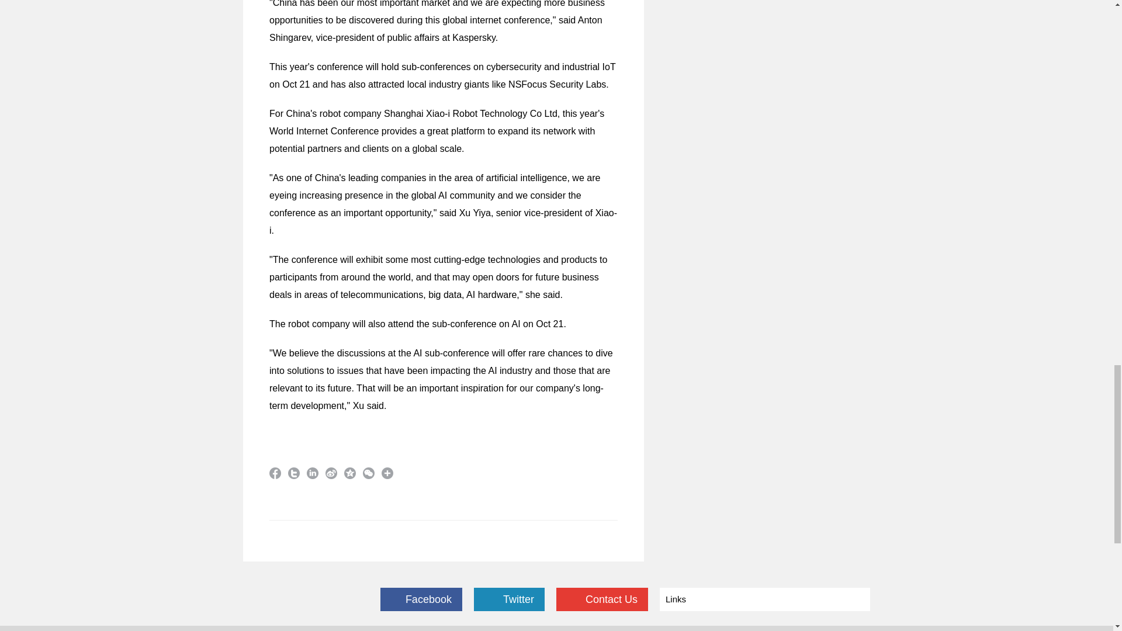 The image size is (1122, 631). I want to click on linkedin, so click(312, 473).